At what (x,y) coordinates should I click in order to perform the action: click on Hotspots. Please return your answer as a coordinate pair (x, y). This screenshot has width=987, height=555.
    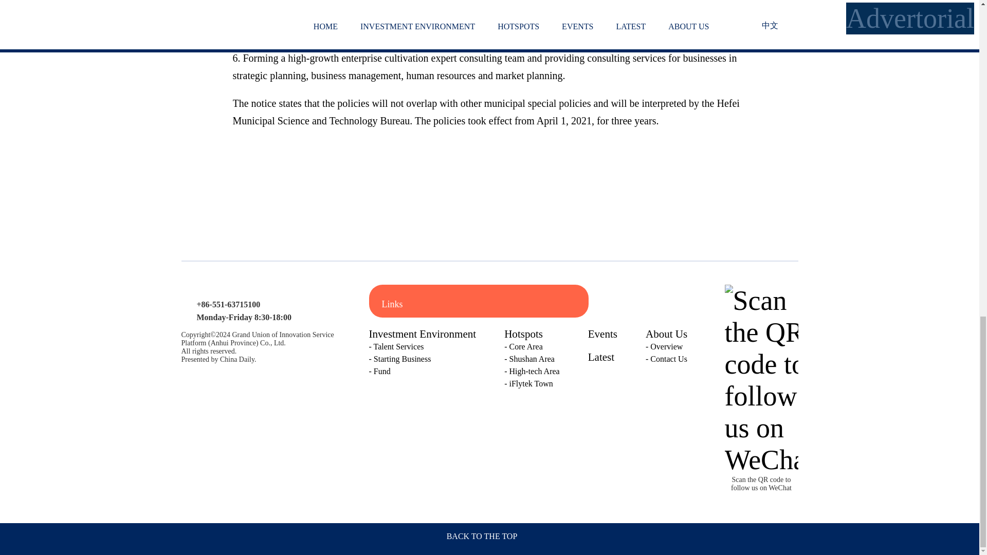
    Looking at the image, I should click on (523, 334).